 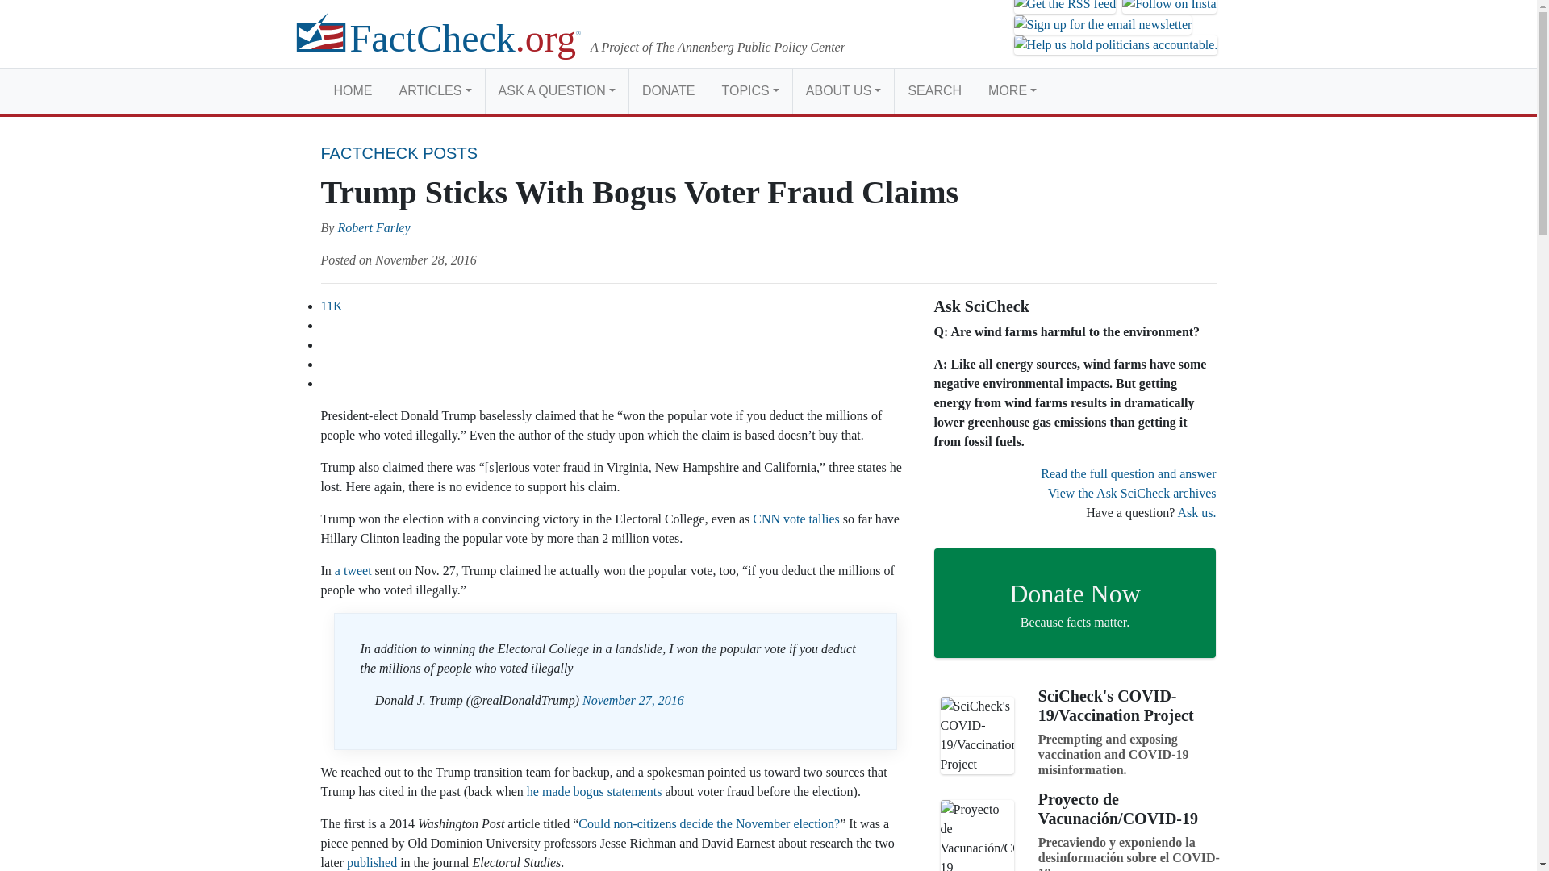 What do you see at coordinates (353, 90) in the screenshot?
I see `HOME` at bounding box center [353, 90].